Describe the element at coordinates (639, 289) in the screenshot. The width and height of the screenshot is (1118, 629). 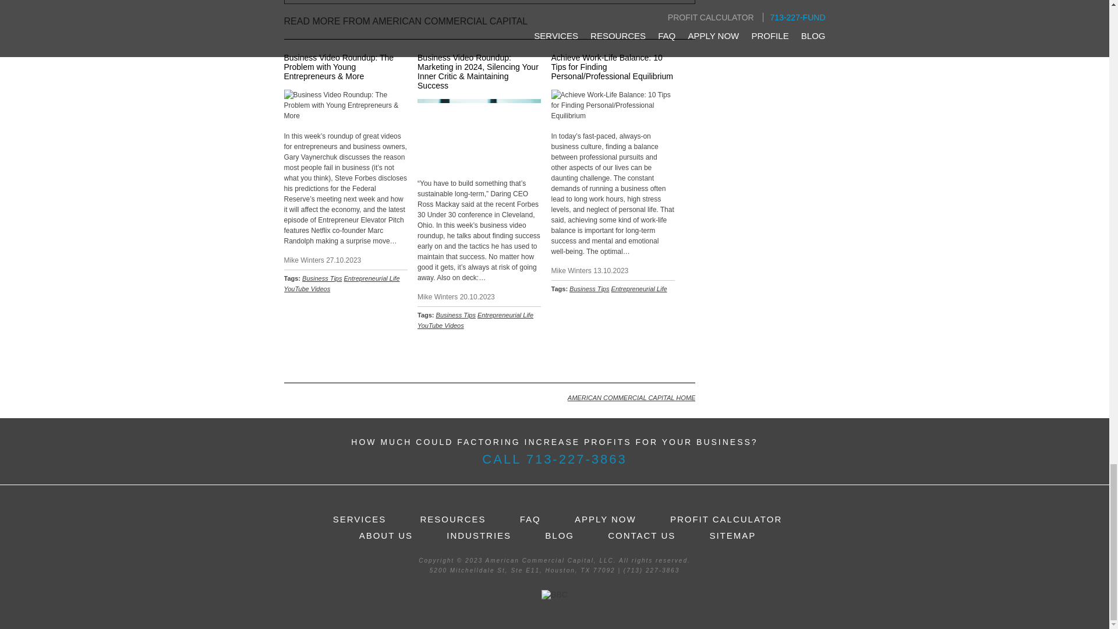
I see `Entrepreneurial Life` at that location.